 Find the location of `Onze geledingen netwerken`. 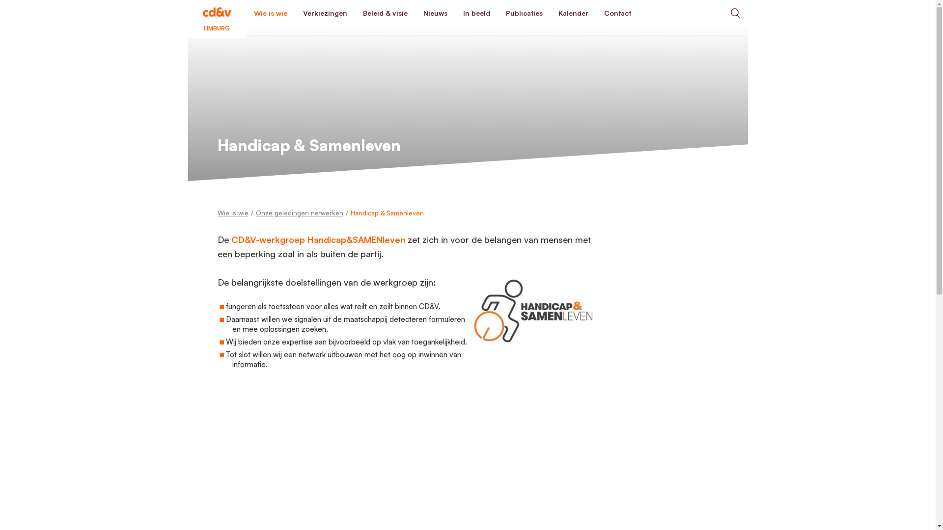

Onze geledingen netwerken is located at coordinates (299, 213).